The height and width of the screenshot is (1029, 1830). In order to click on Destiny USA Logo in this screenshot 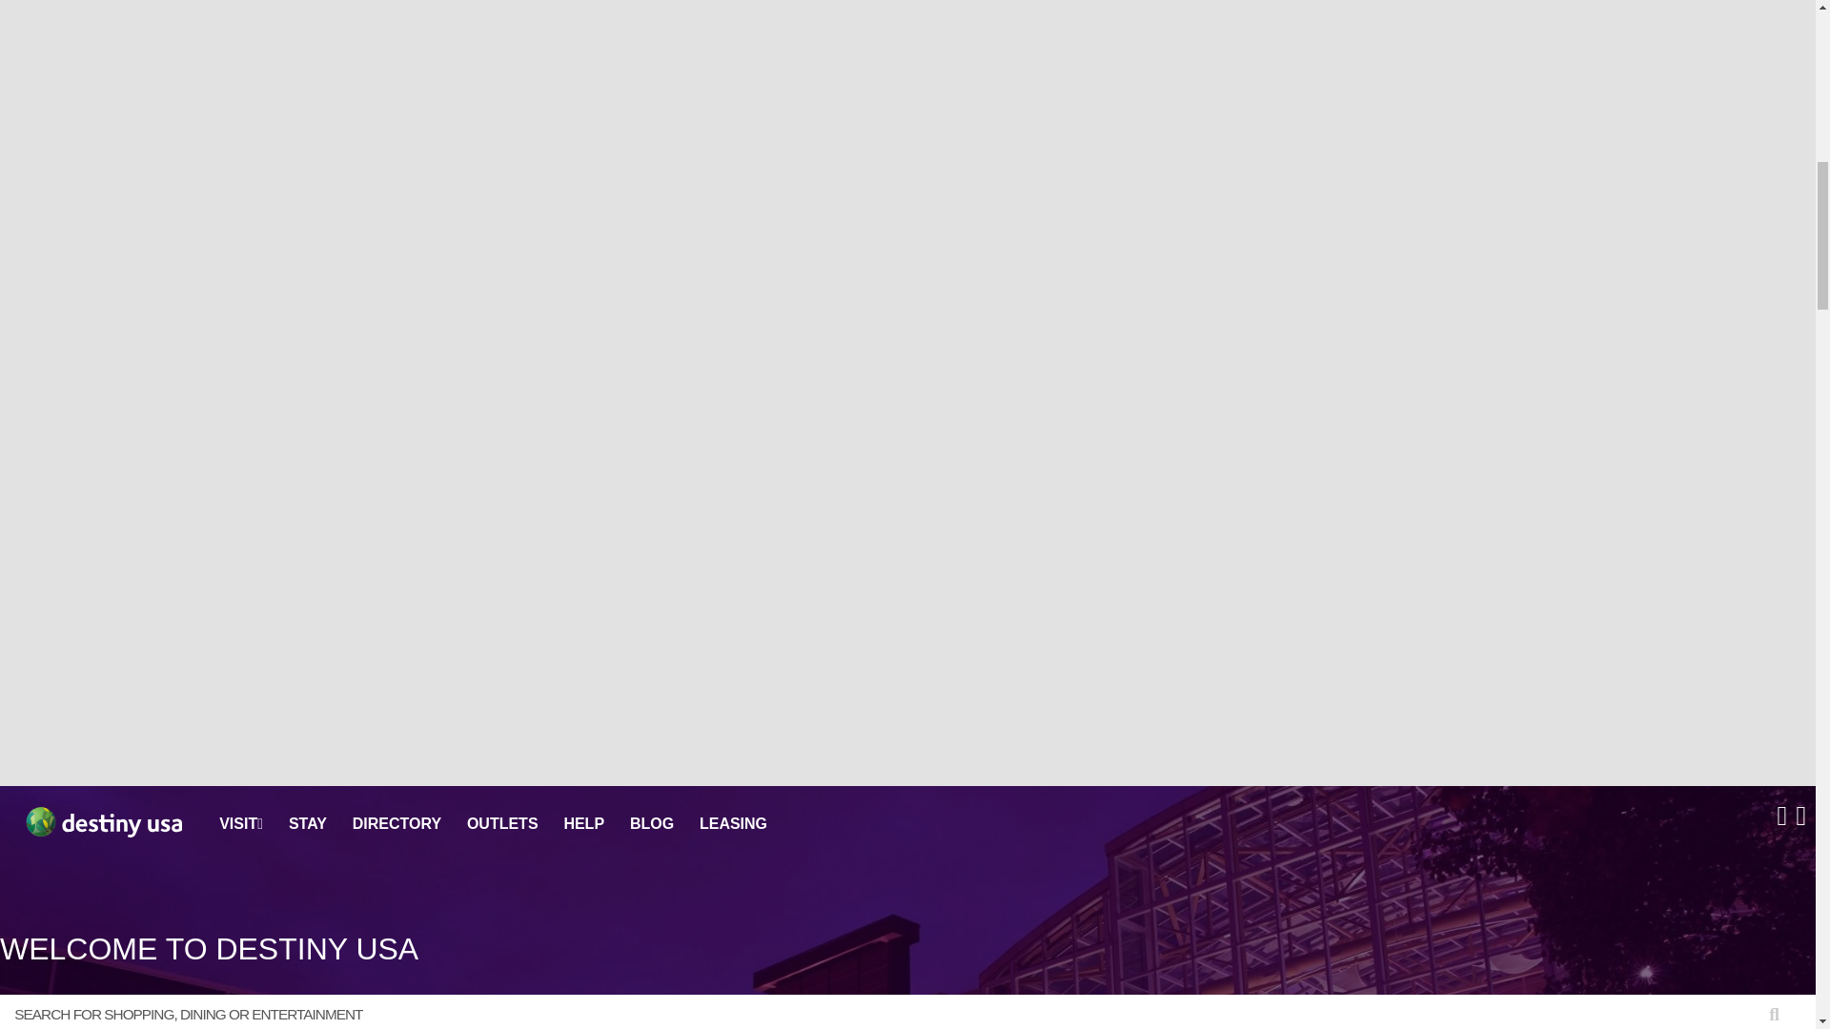, I will do `click(97, 824)`.